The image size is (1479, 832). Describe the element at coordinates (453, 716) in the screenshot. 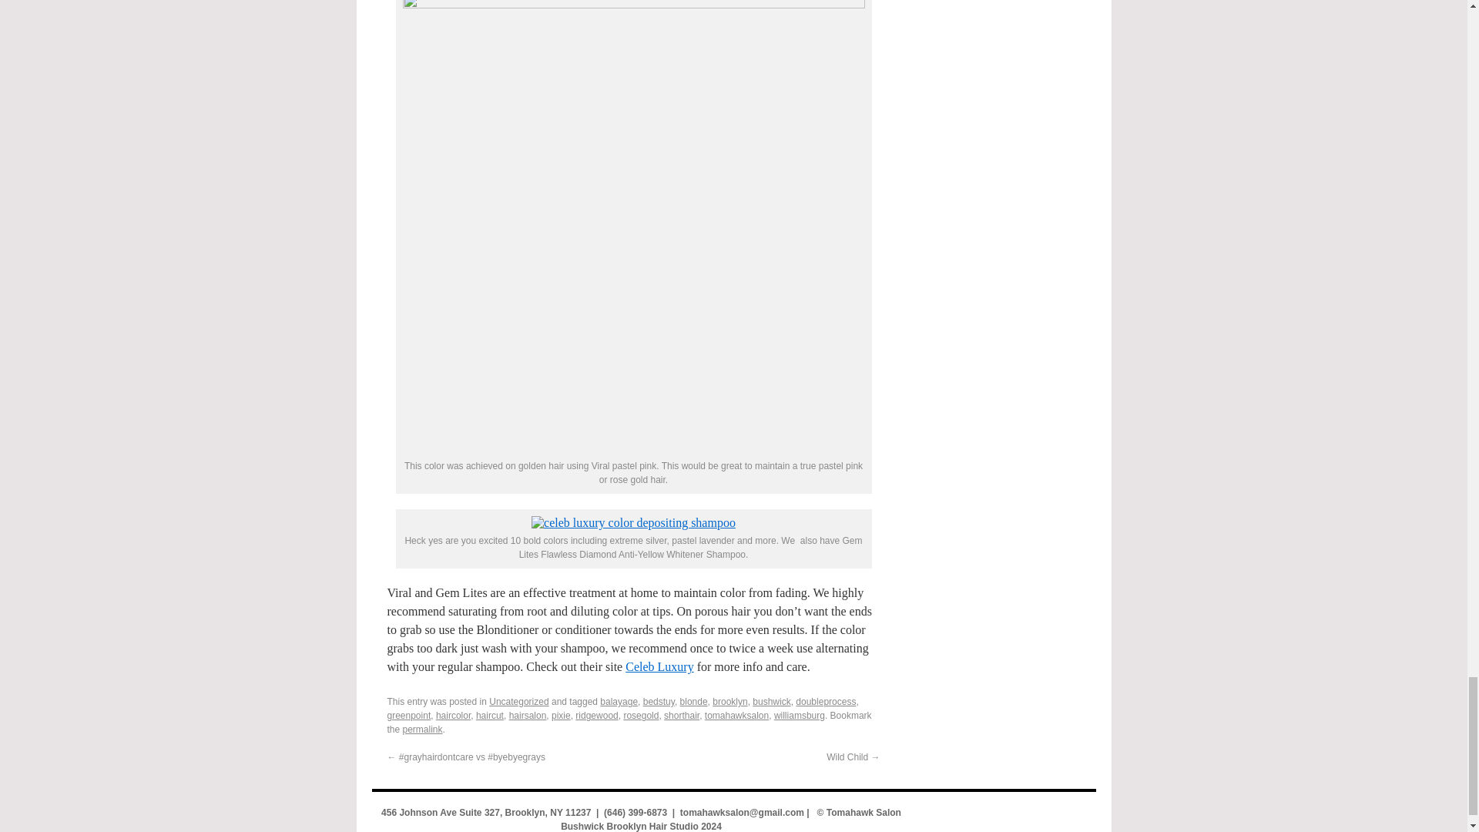

I see `haircolor` at that location.